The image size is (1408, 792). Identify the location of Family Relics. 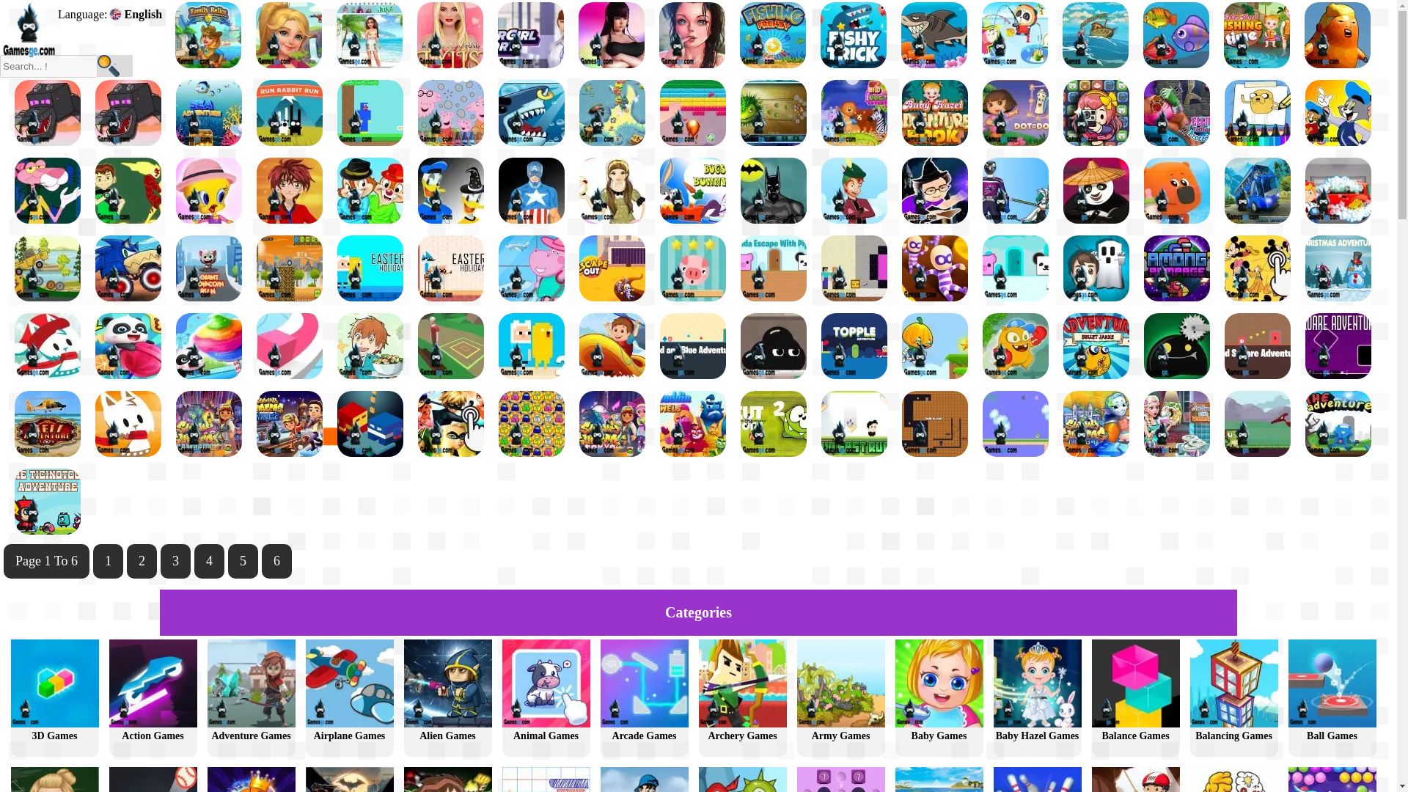
(208, 37).